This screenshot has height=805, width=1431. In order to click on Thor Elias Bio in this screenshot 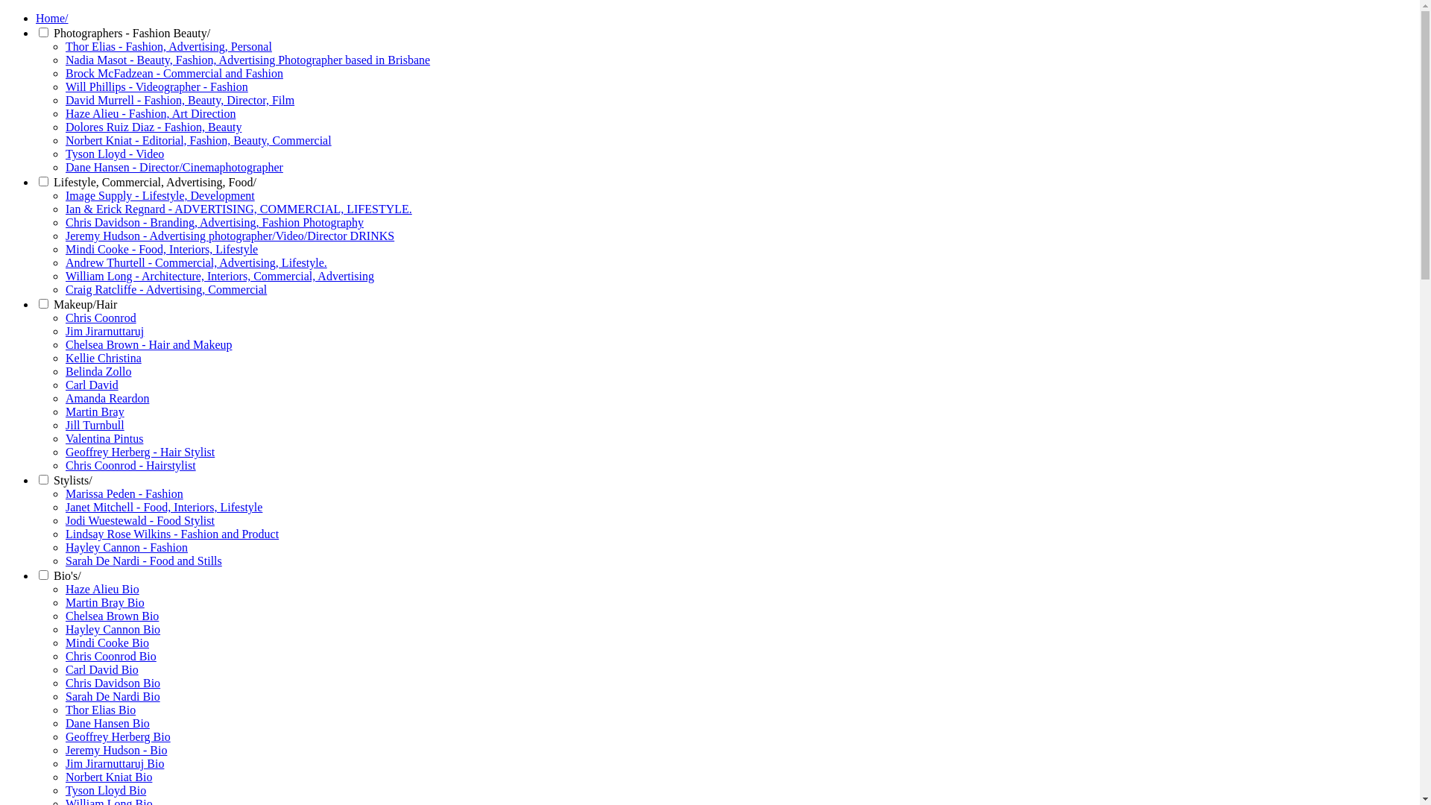, I will do `click(101, 710)`.